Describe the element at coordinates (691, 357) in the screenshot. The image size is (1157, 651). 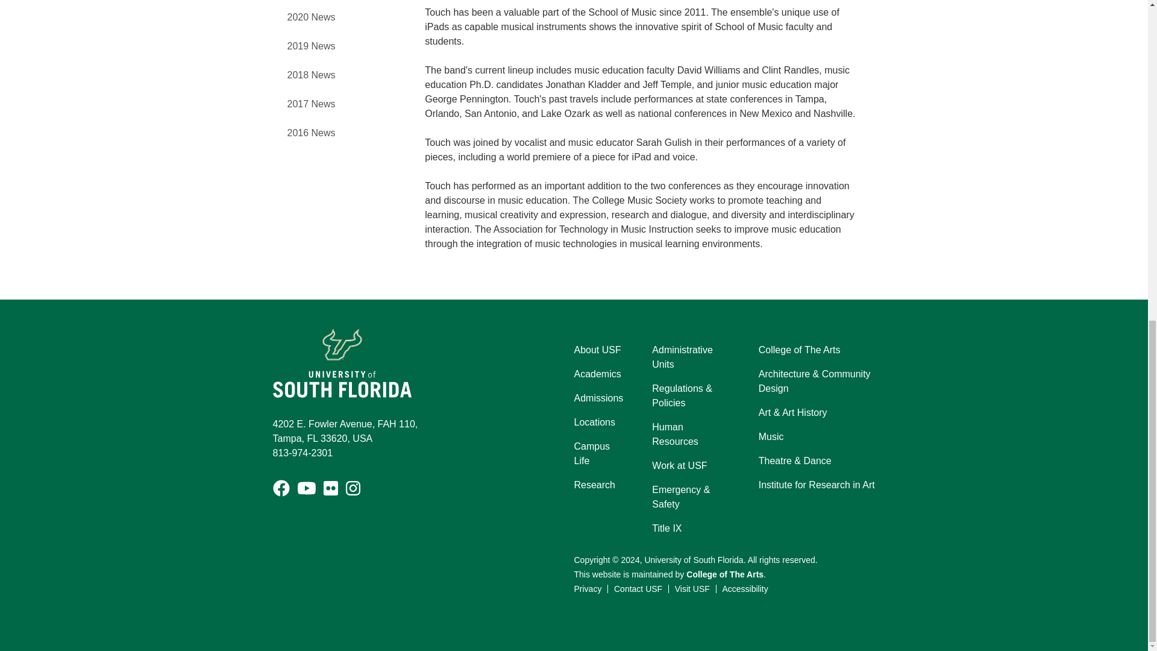
I see `Administrative Units` at that location.